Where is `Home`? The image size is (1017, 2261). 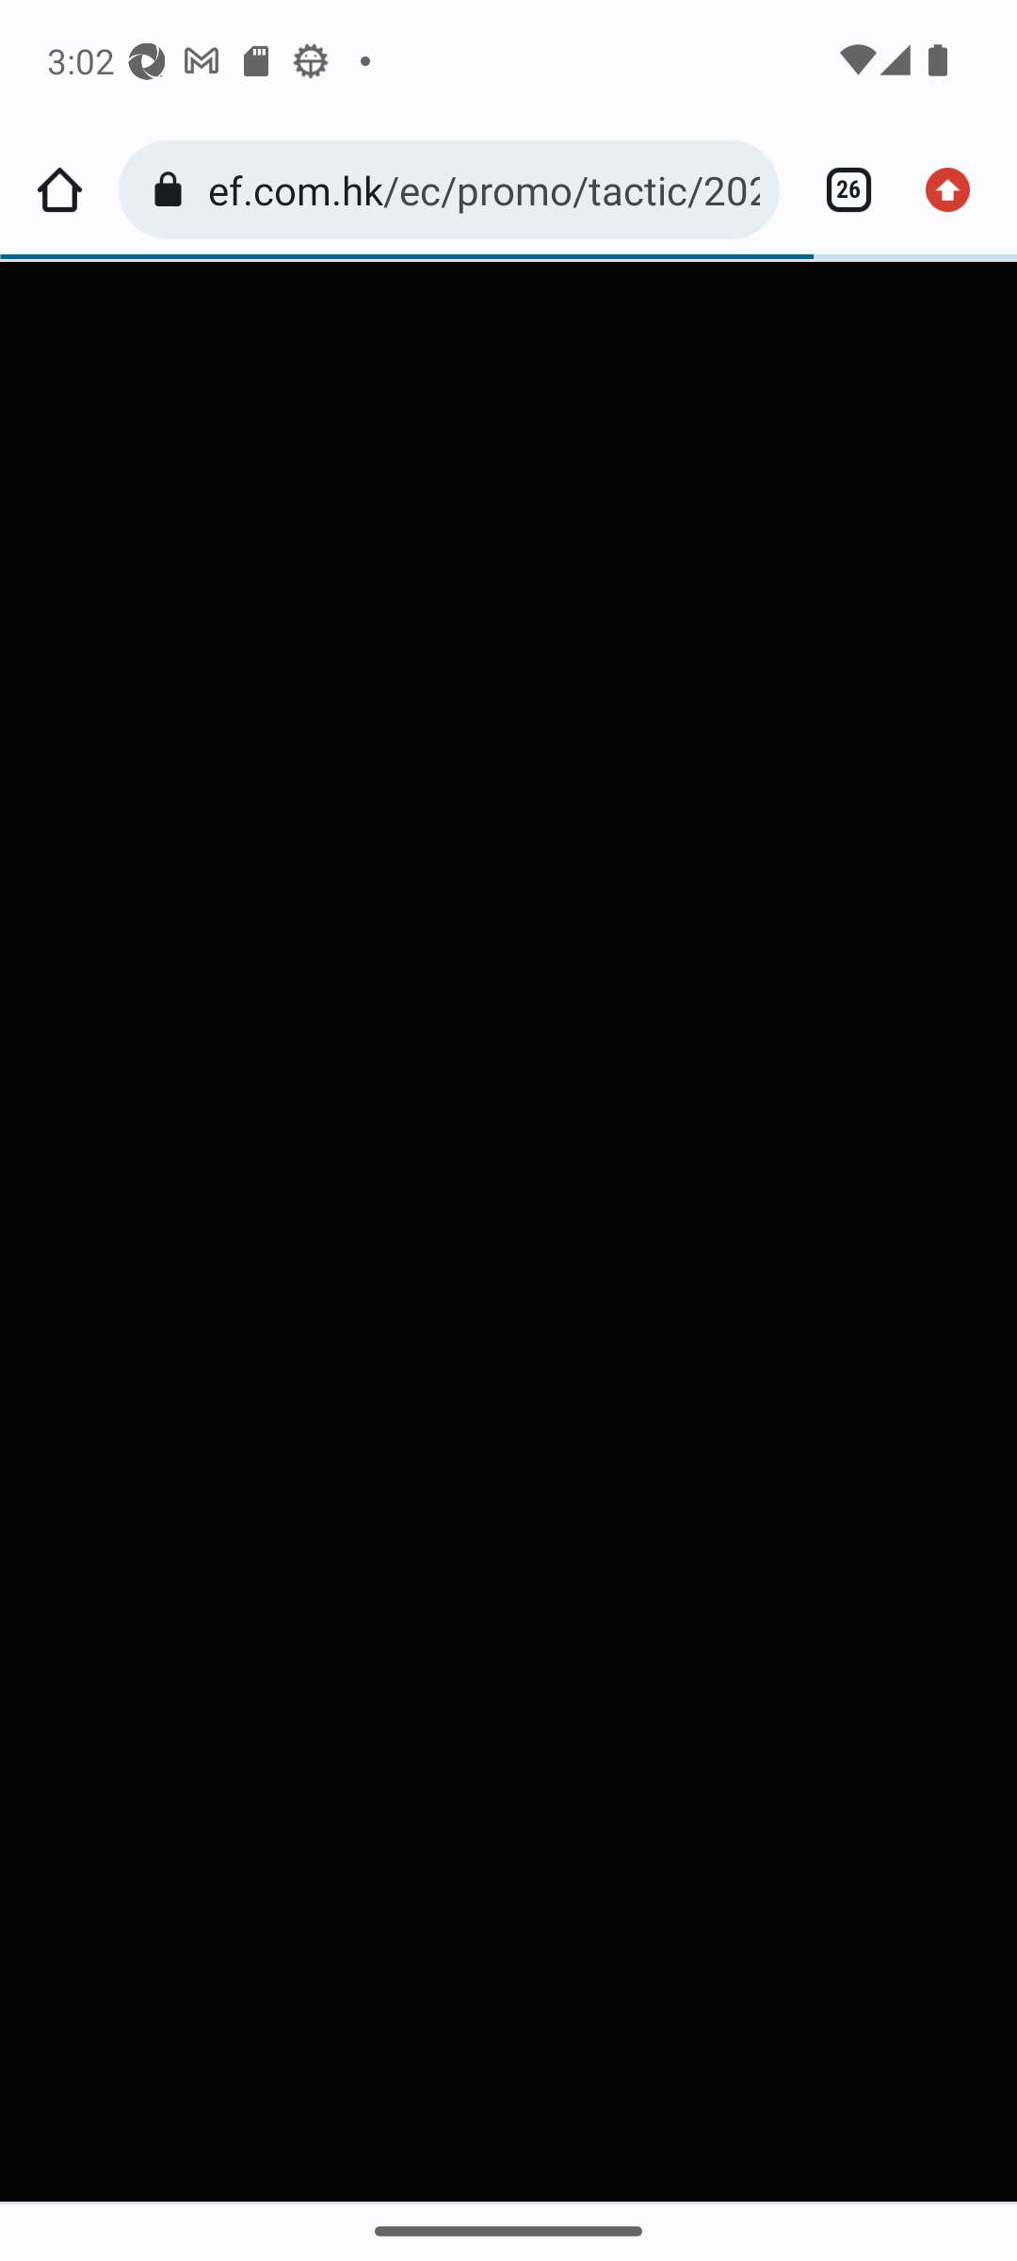 Home is located at coordinates (59, 190).